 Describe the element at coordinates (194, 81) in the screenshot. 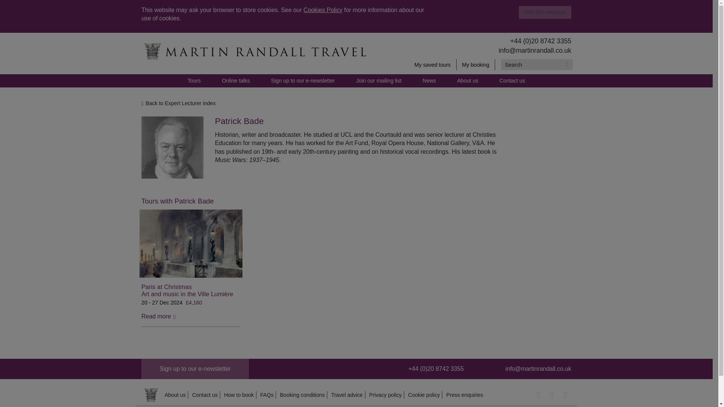

I see `Tours` at that location.